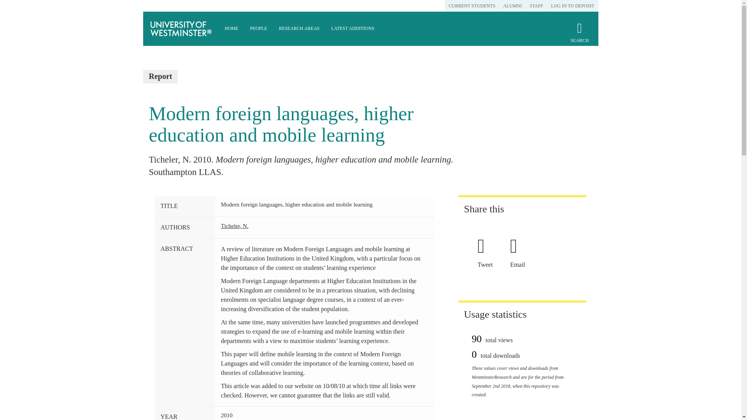  I want to click on LATEST ADDITIONS, so click(352, 29).